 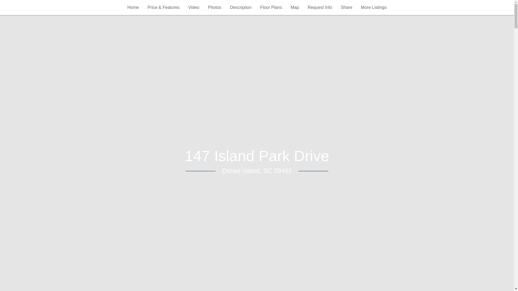 What do you see at coordinates (374, 8) in the screenshot?
I see `More Listings` at bounding box center [374, 8].